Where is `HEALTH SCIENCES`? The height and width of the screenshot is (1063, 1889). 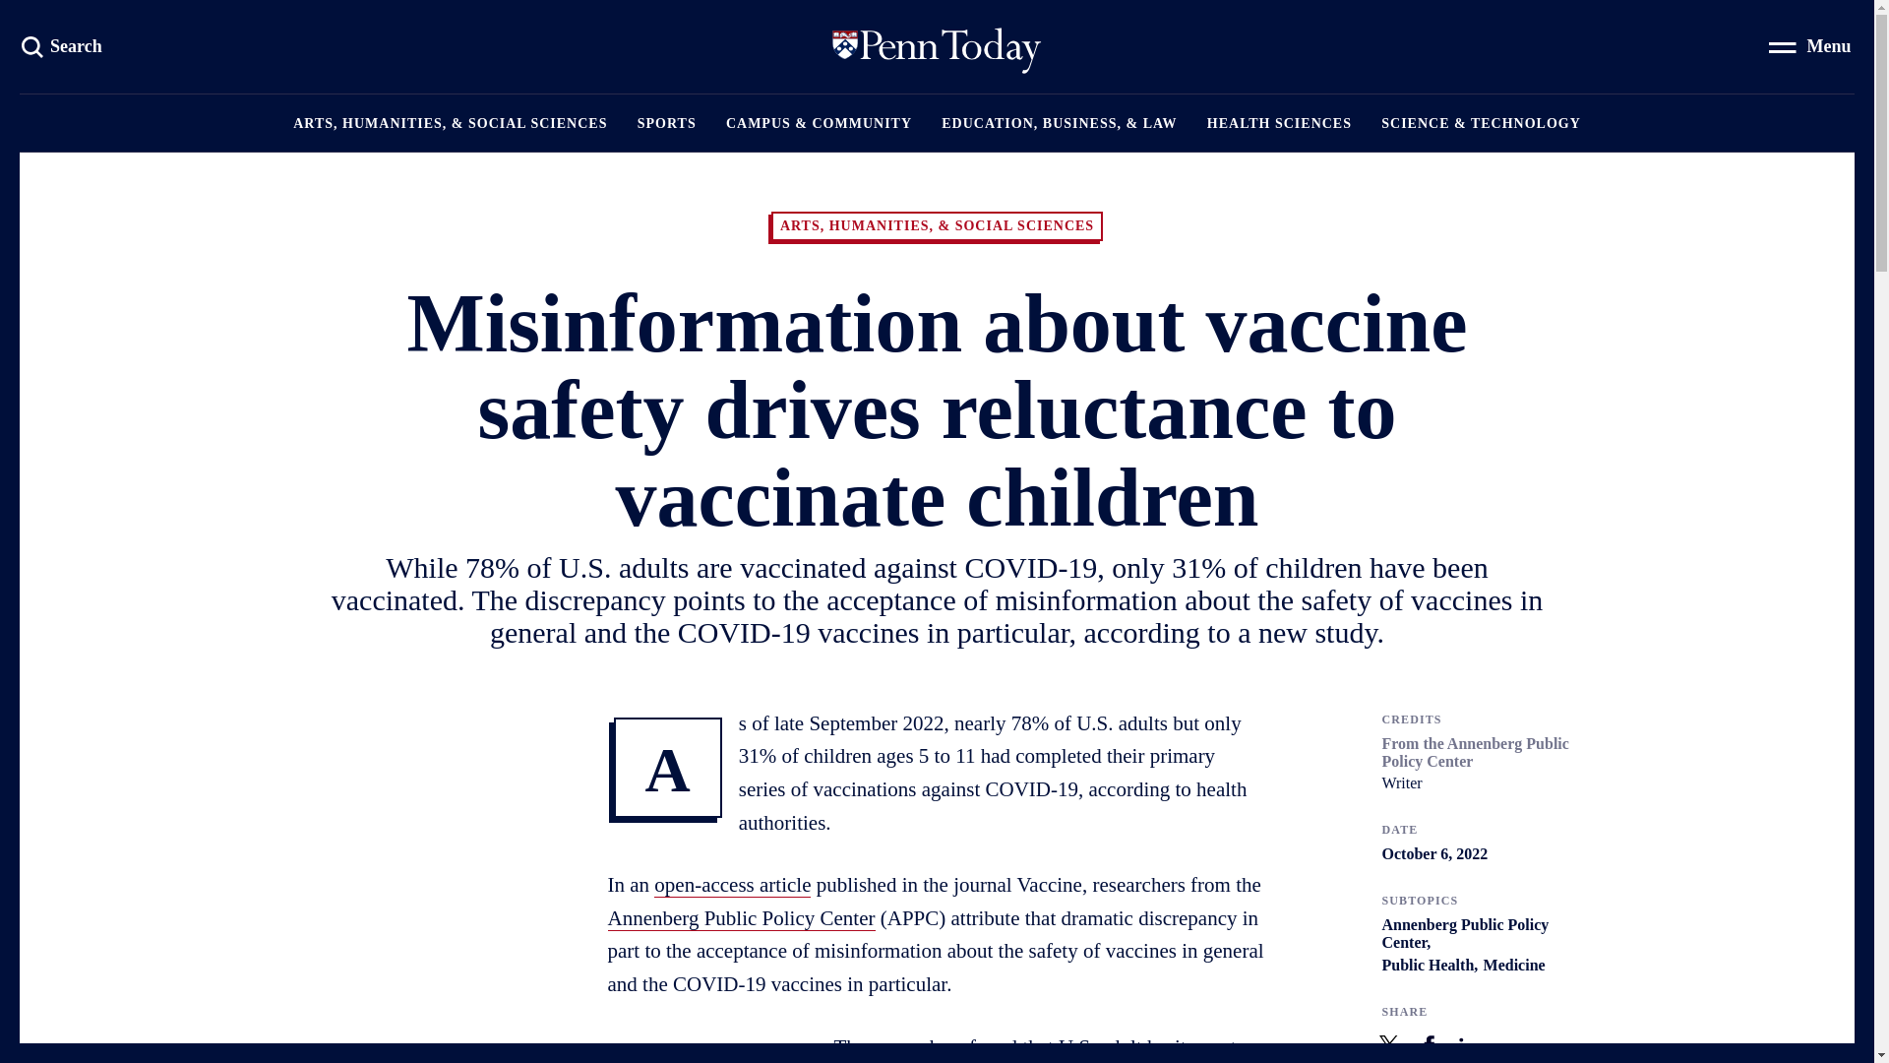
HEALTH SCIENCES is located at coordinates (63, 45).